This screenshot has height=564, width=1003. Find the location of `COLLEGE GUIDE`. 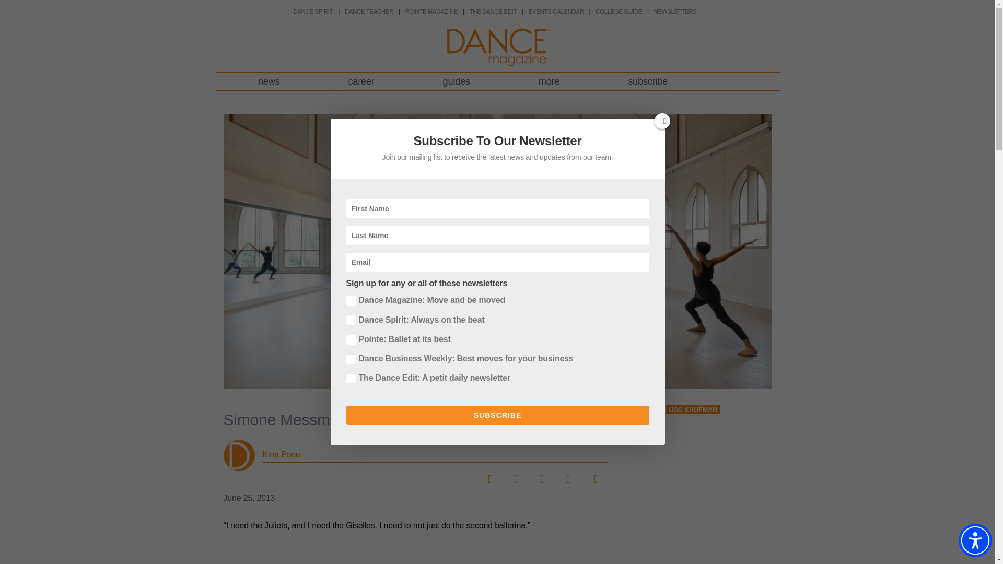

COLLEGE GUIDE is located at coordinates (619, 11).